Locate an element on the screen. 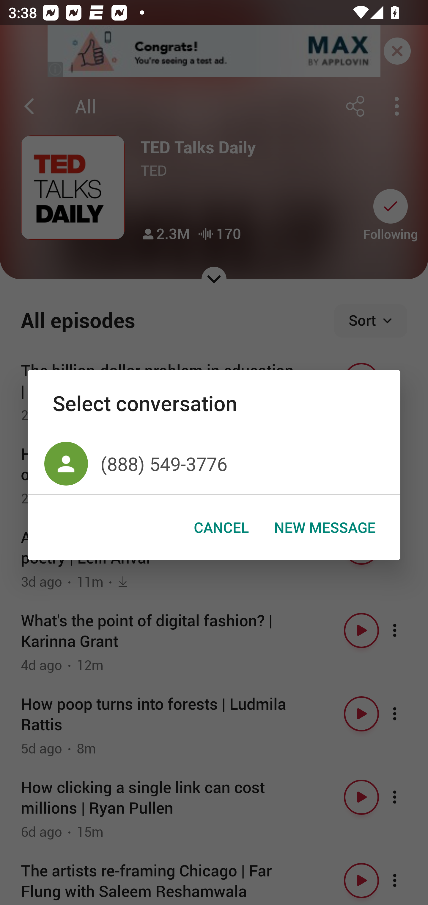  CANCEL is located at coordinates (221, 528).